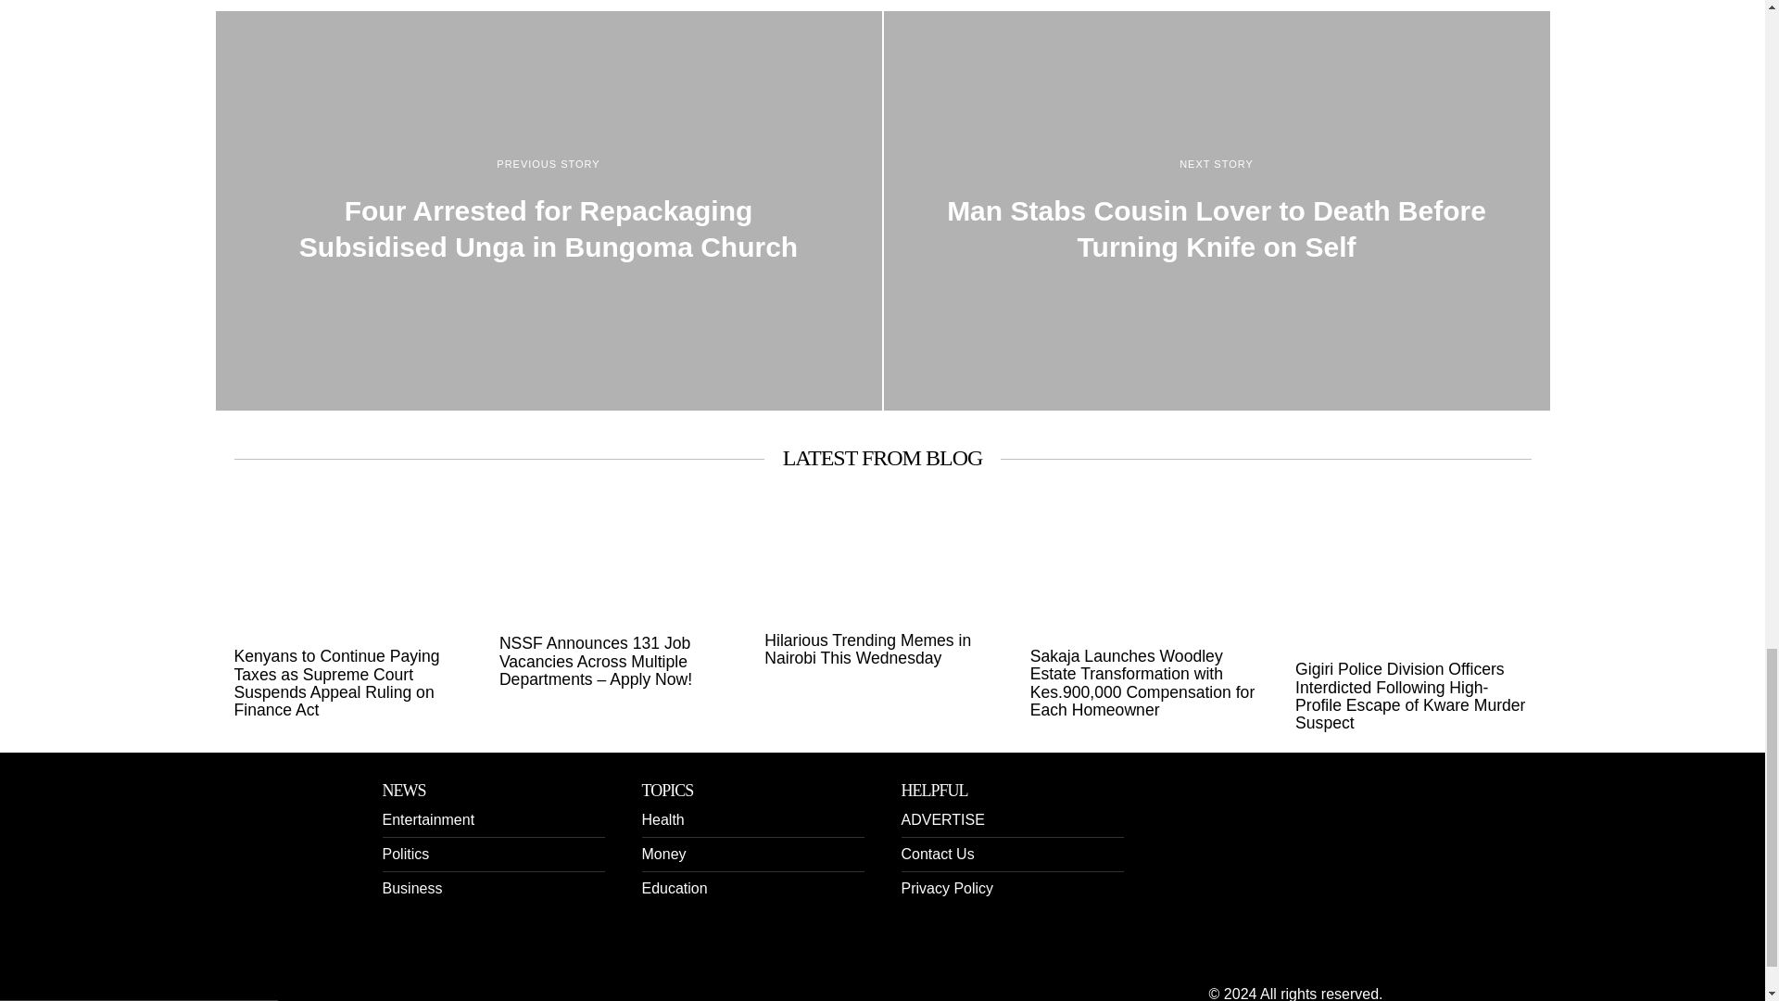  I want to click on Entertainment, so click(428, 819).